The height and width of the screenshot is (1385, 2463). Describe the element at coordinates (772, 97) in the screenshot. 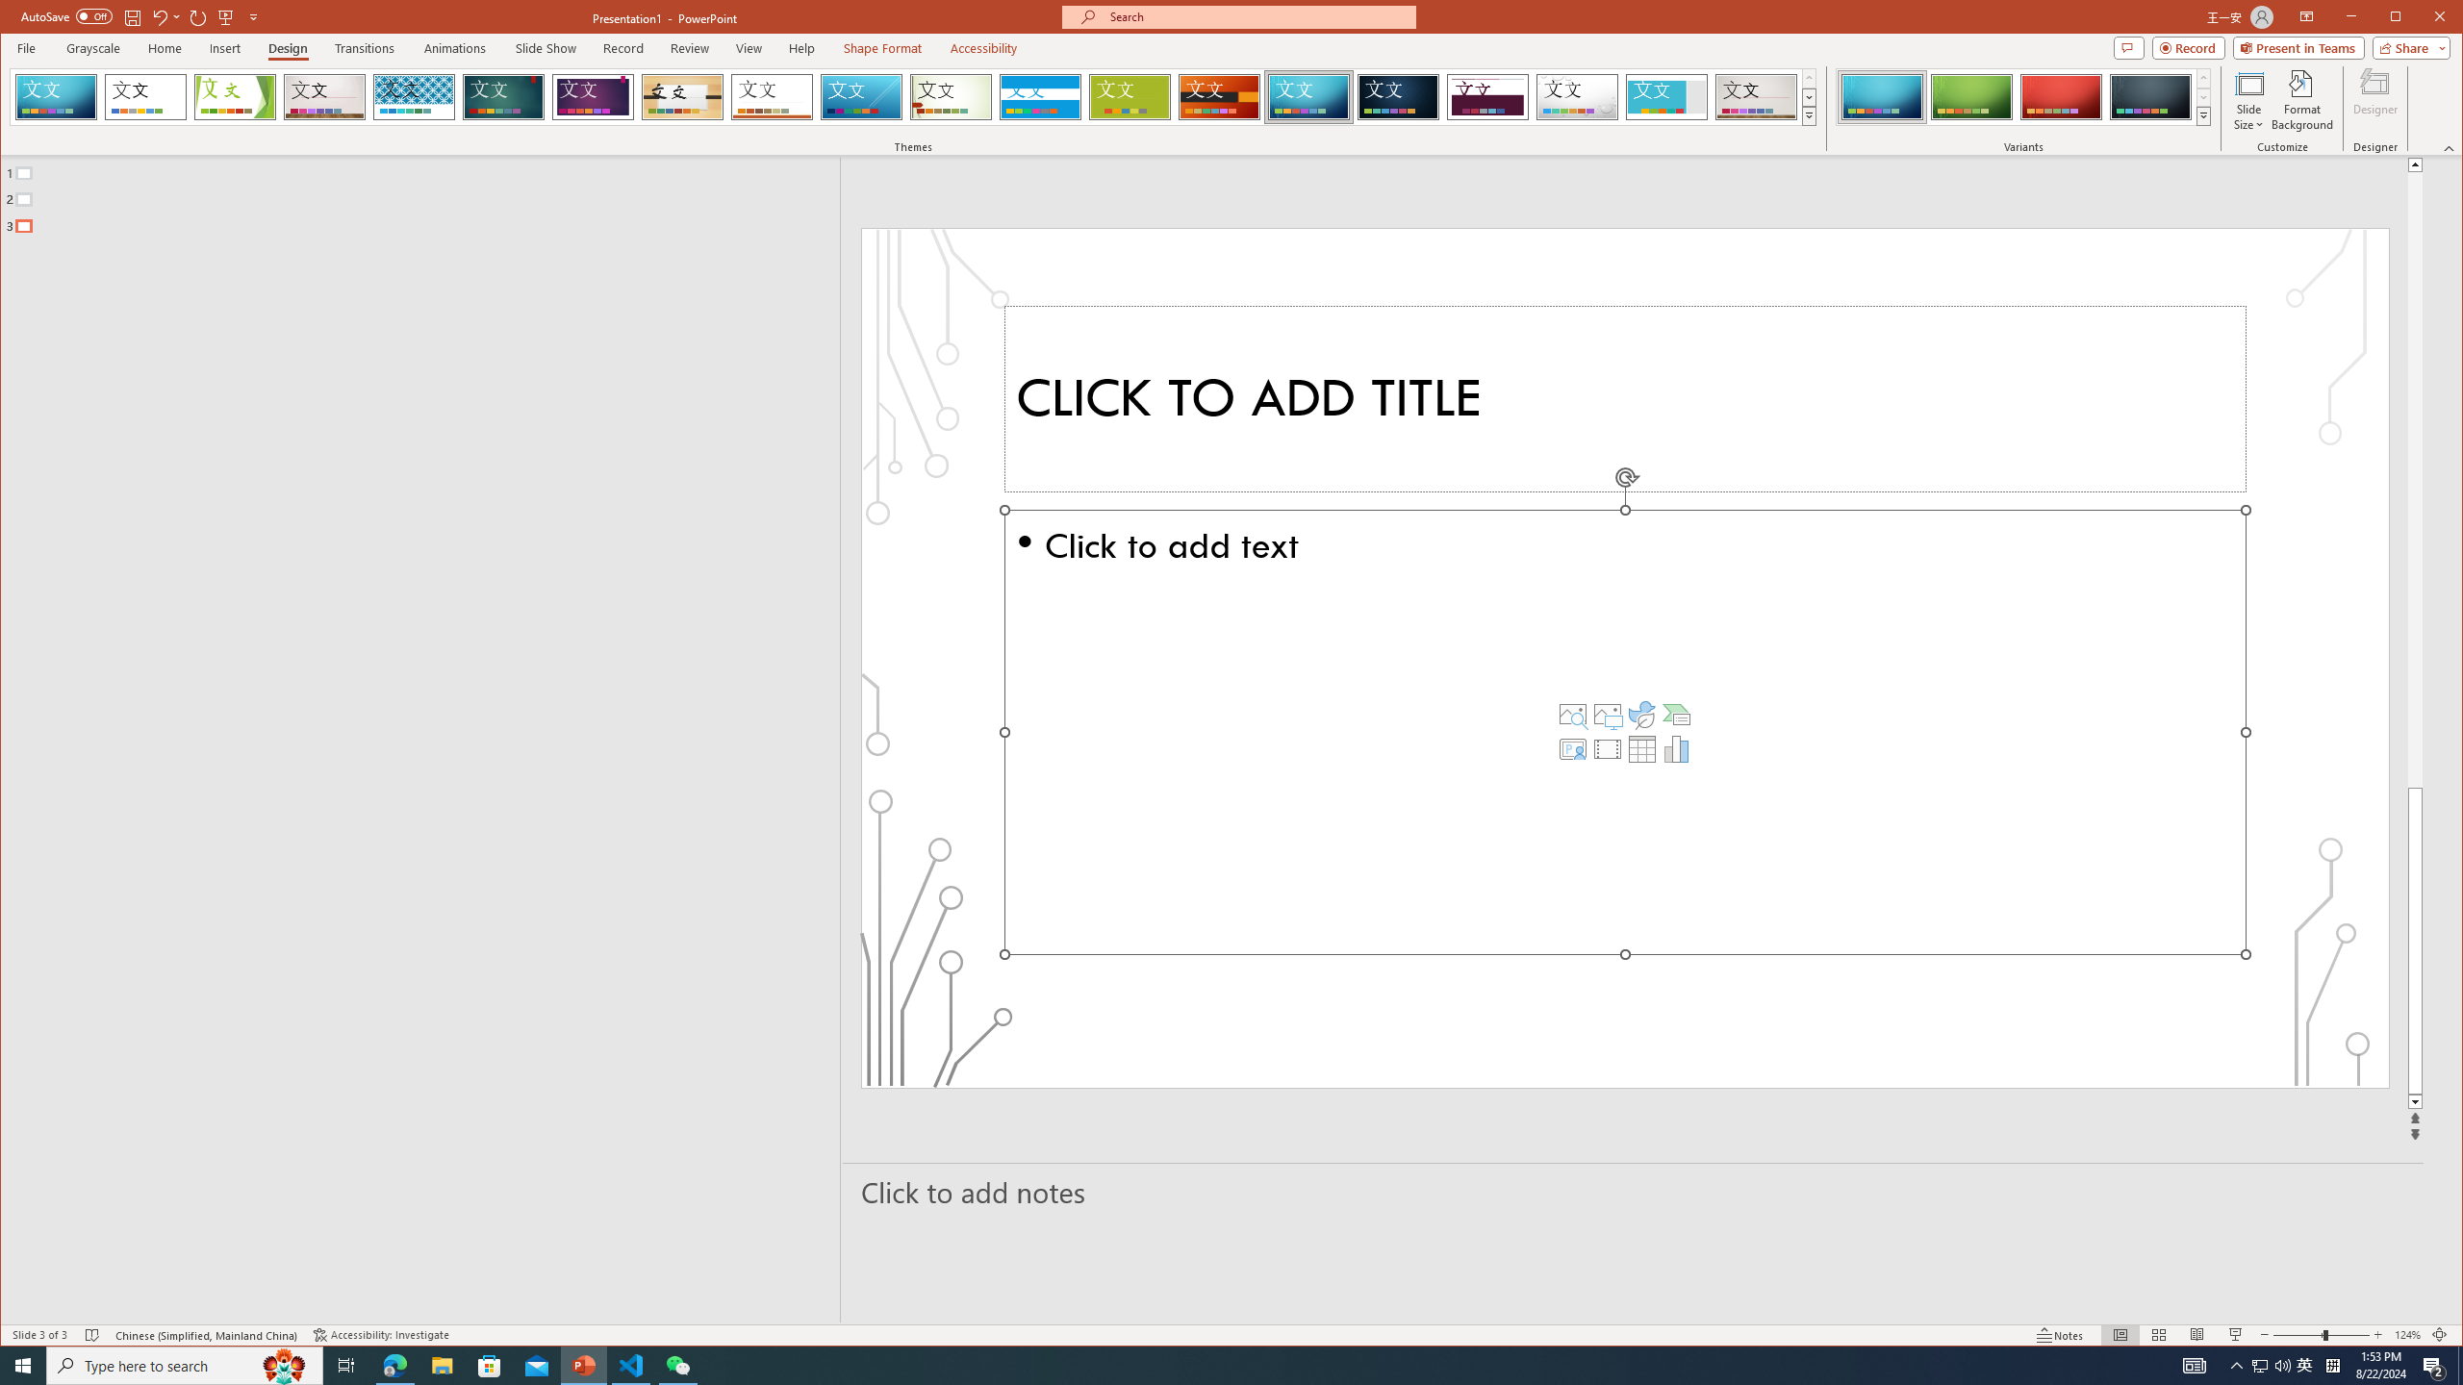

I see `Retrospect` at that location.